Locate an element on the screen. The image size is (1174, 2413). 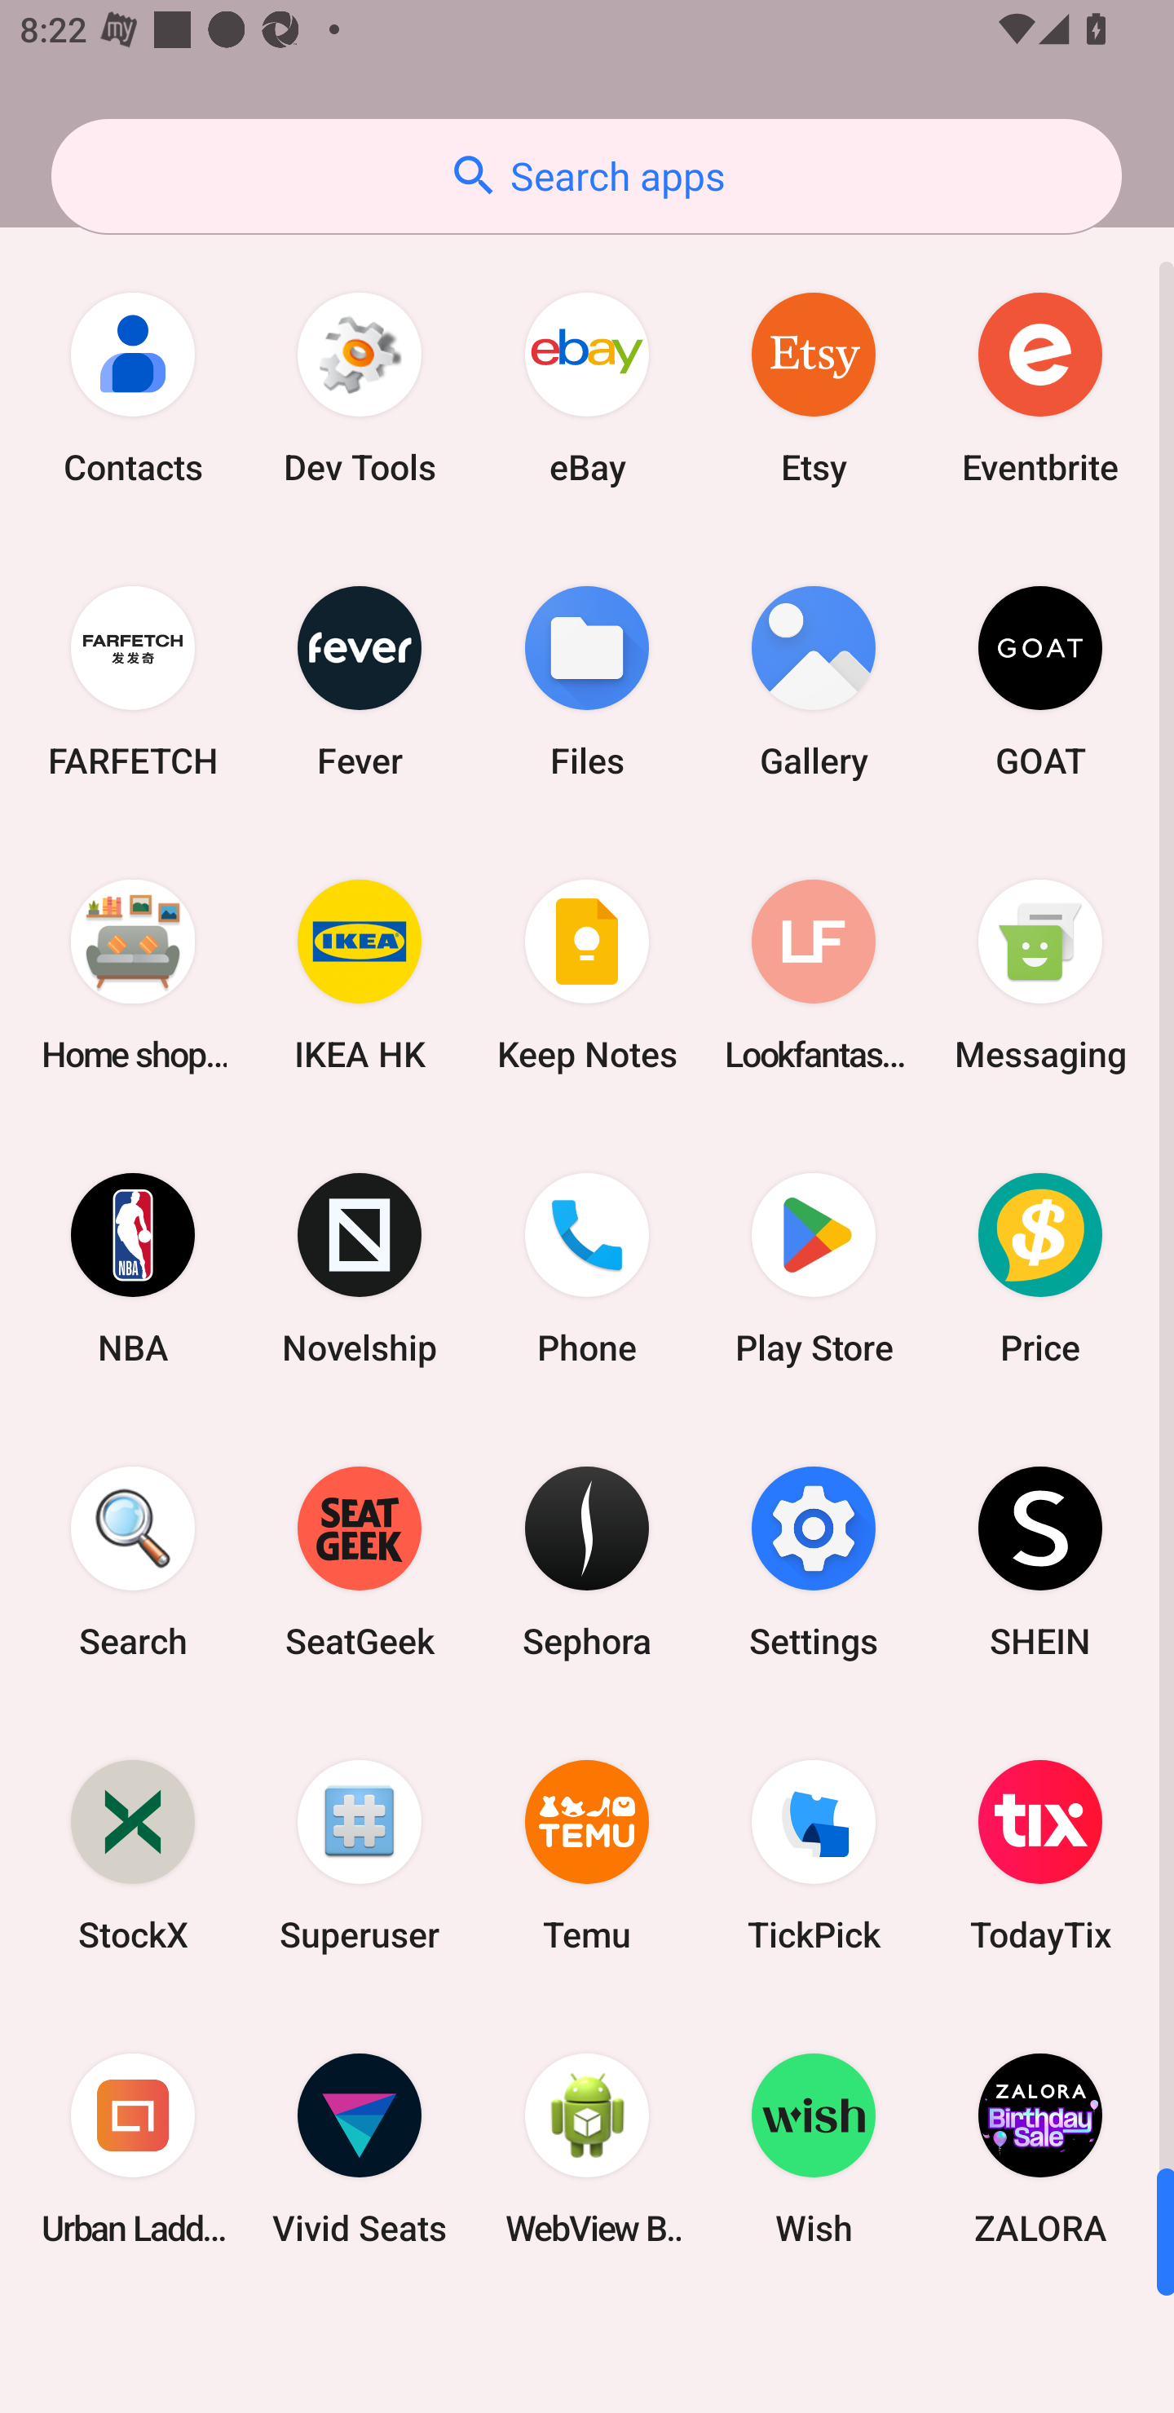
WebView Browser Tester is located at coordinates (587, 2148).